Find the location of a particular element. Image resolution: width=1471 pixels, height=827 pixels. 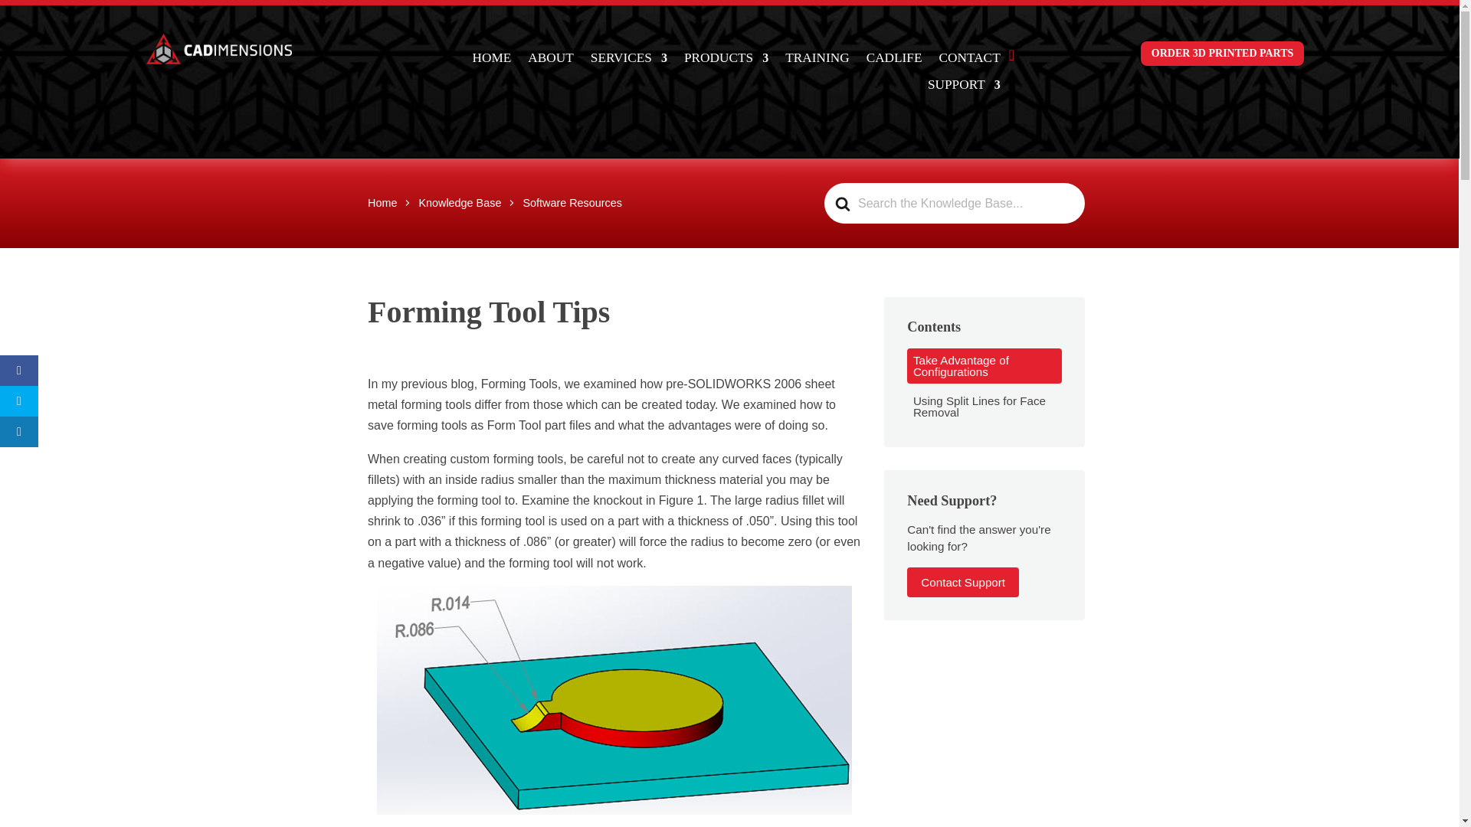

CADLIFE is located at coordinates (893, 60).